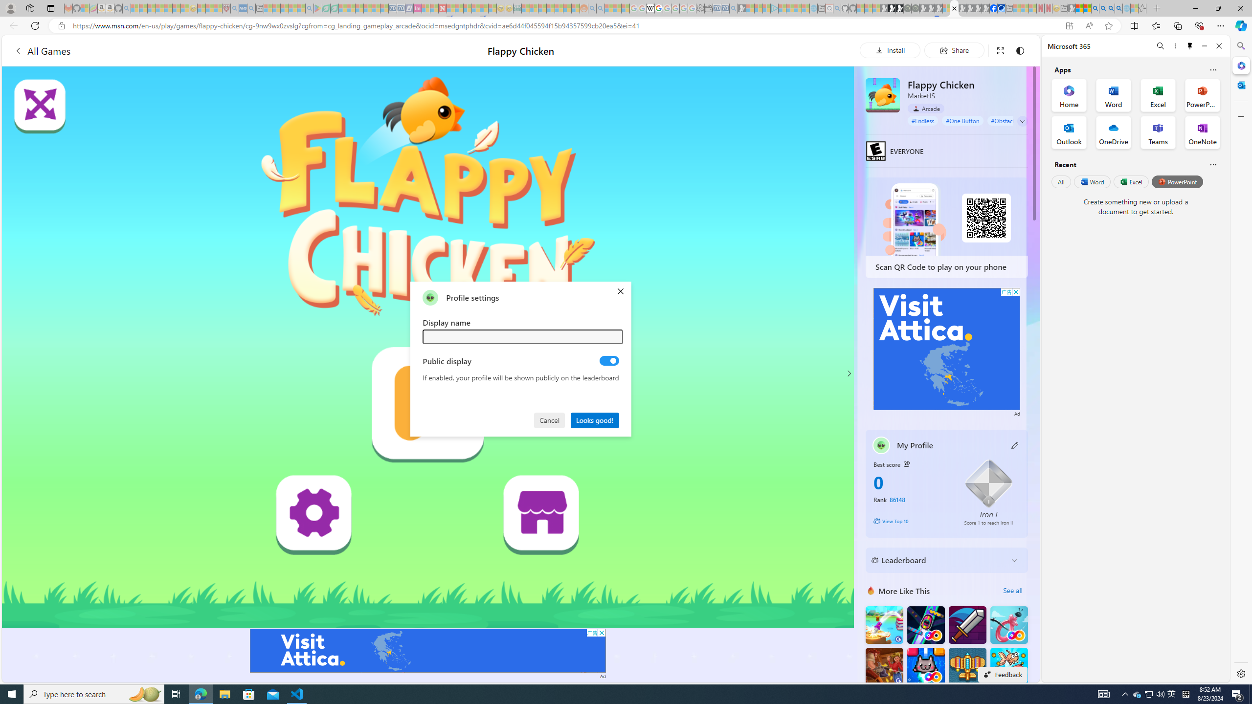 The height and width of the screenshot is (704, 1252). I want to click on See all, so click(1012, 591).